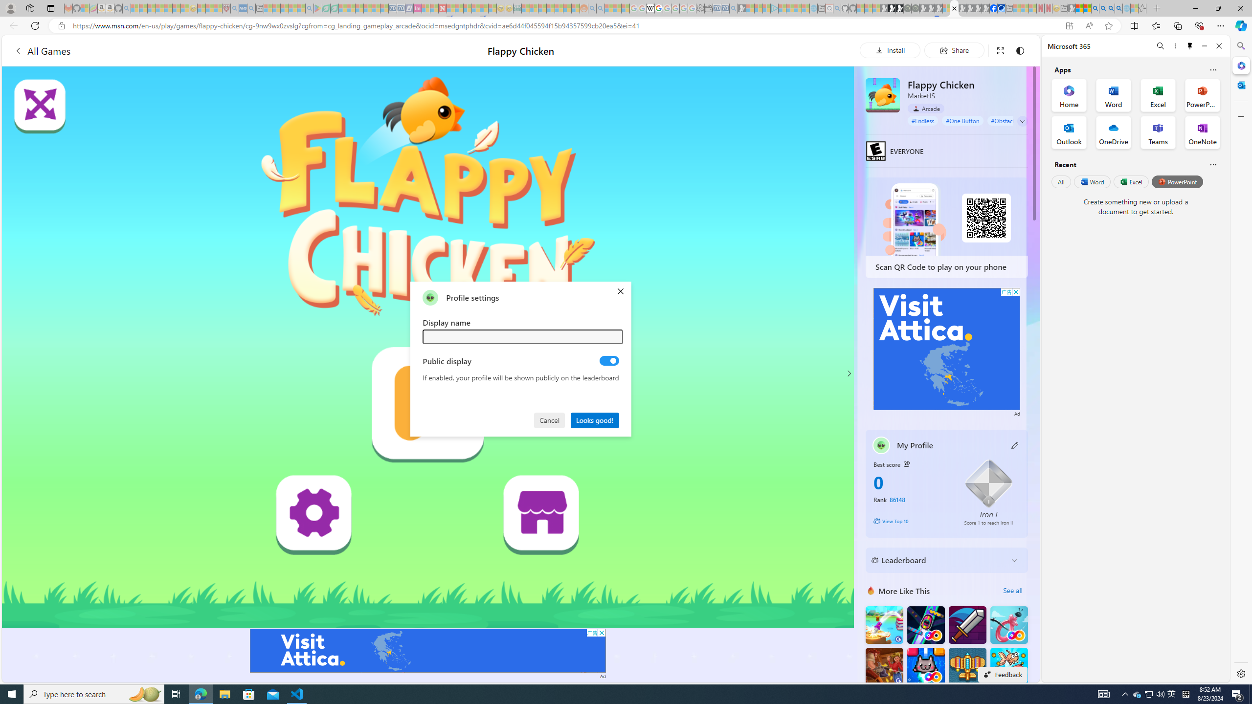 The height and width of the screenshot is (704, 1252). I want to click on See all, so click(1012, 591).